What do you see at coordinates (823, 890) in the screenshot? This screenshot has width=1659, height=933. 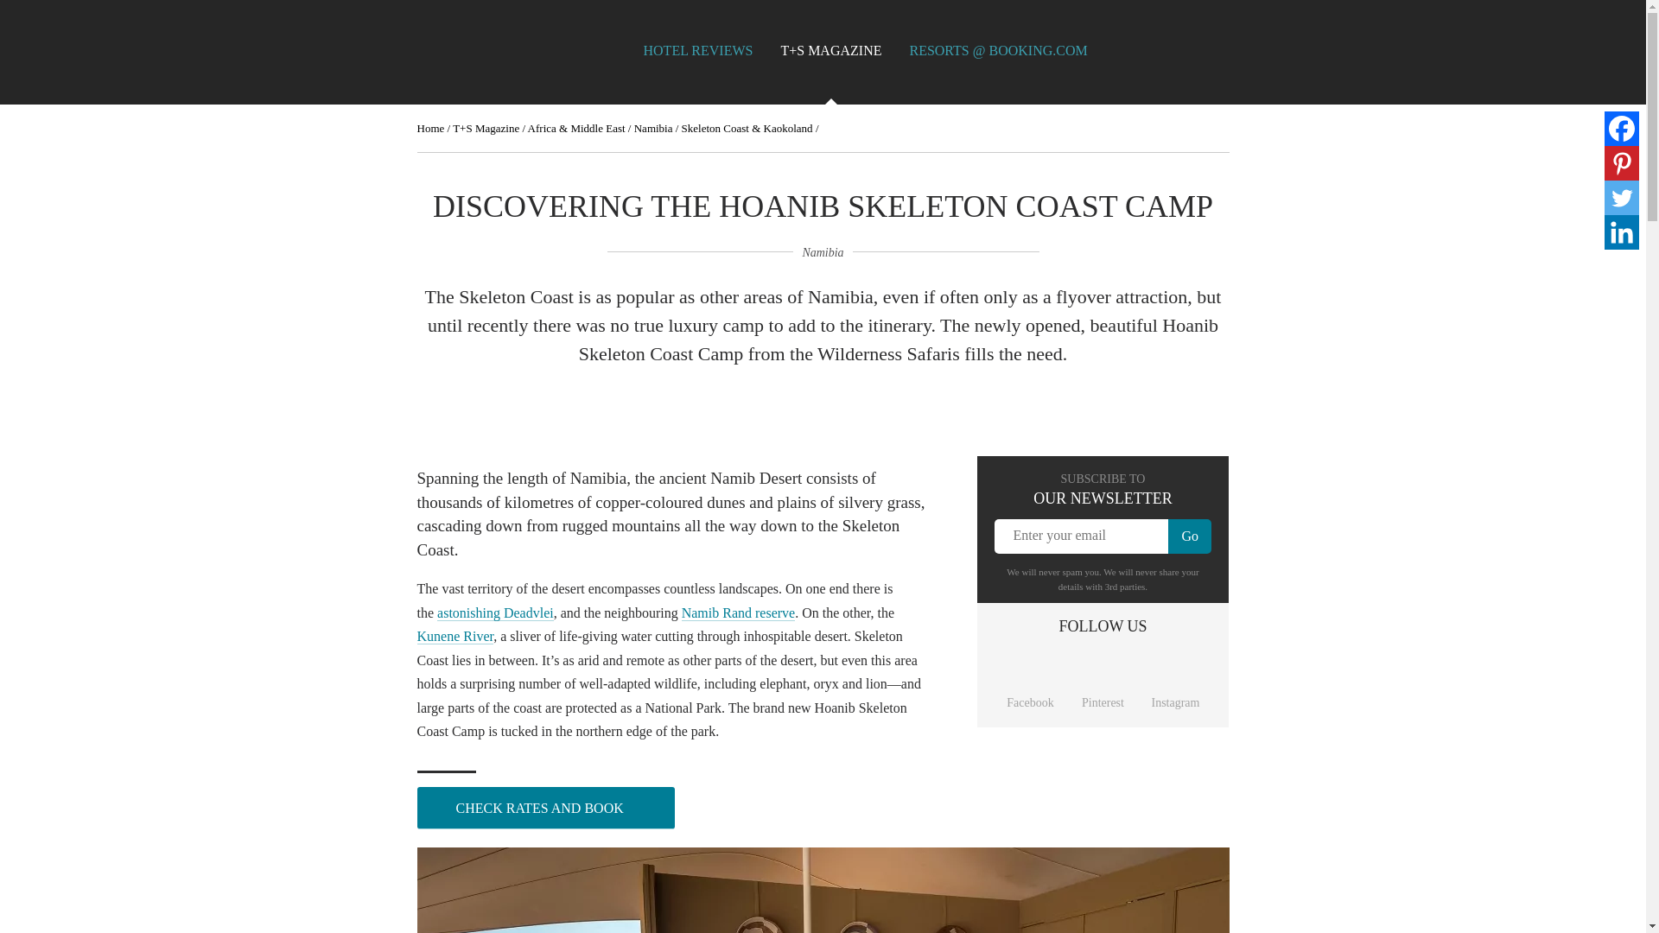 I see `Hoanib Skeleton Coast Camp, Namibia. TravelPlusStyle.com` at bounding box center [823, 890].